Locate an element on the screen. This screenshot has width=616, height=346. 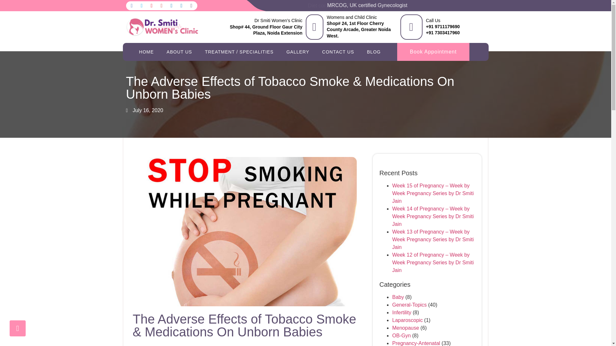
ABOUT US is located at coordinates (179, 52).